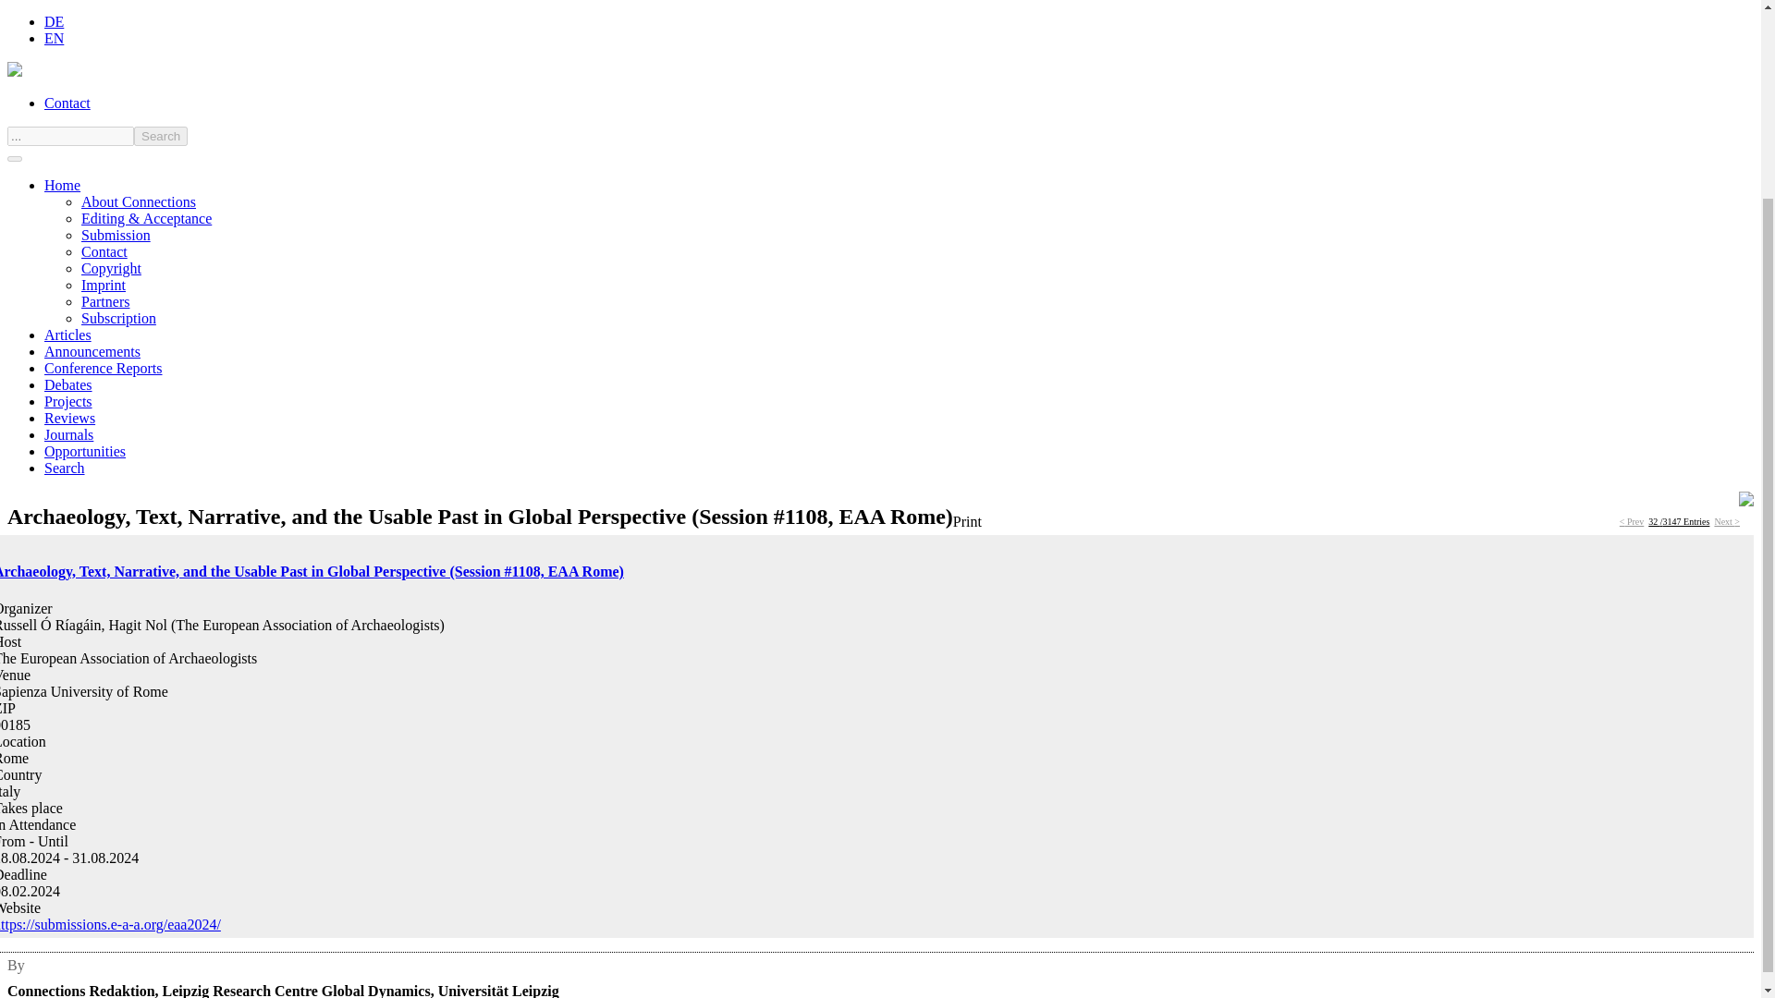  Describe the element at coordinates (105, 301) in the screenshot. I see `Partners` at that location.